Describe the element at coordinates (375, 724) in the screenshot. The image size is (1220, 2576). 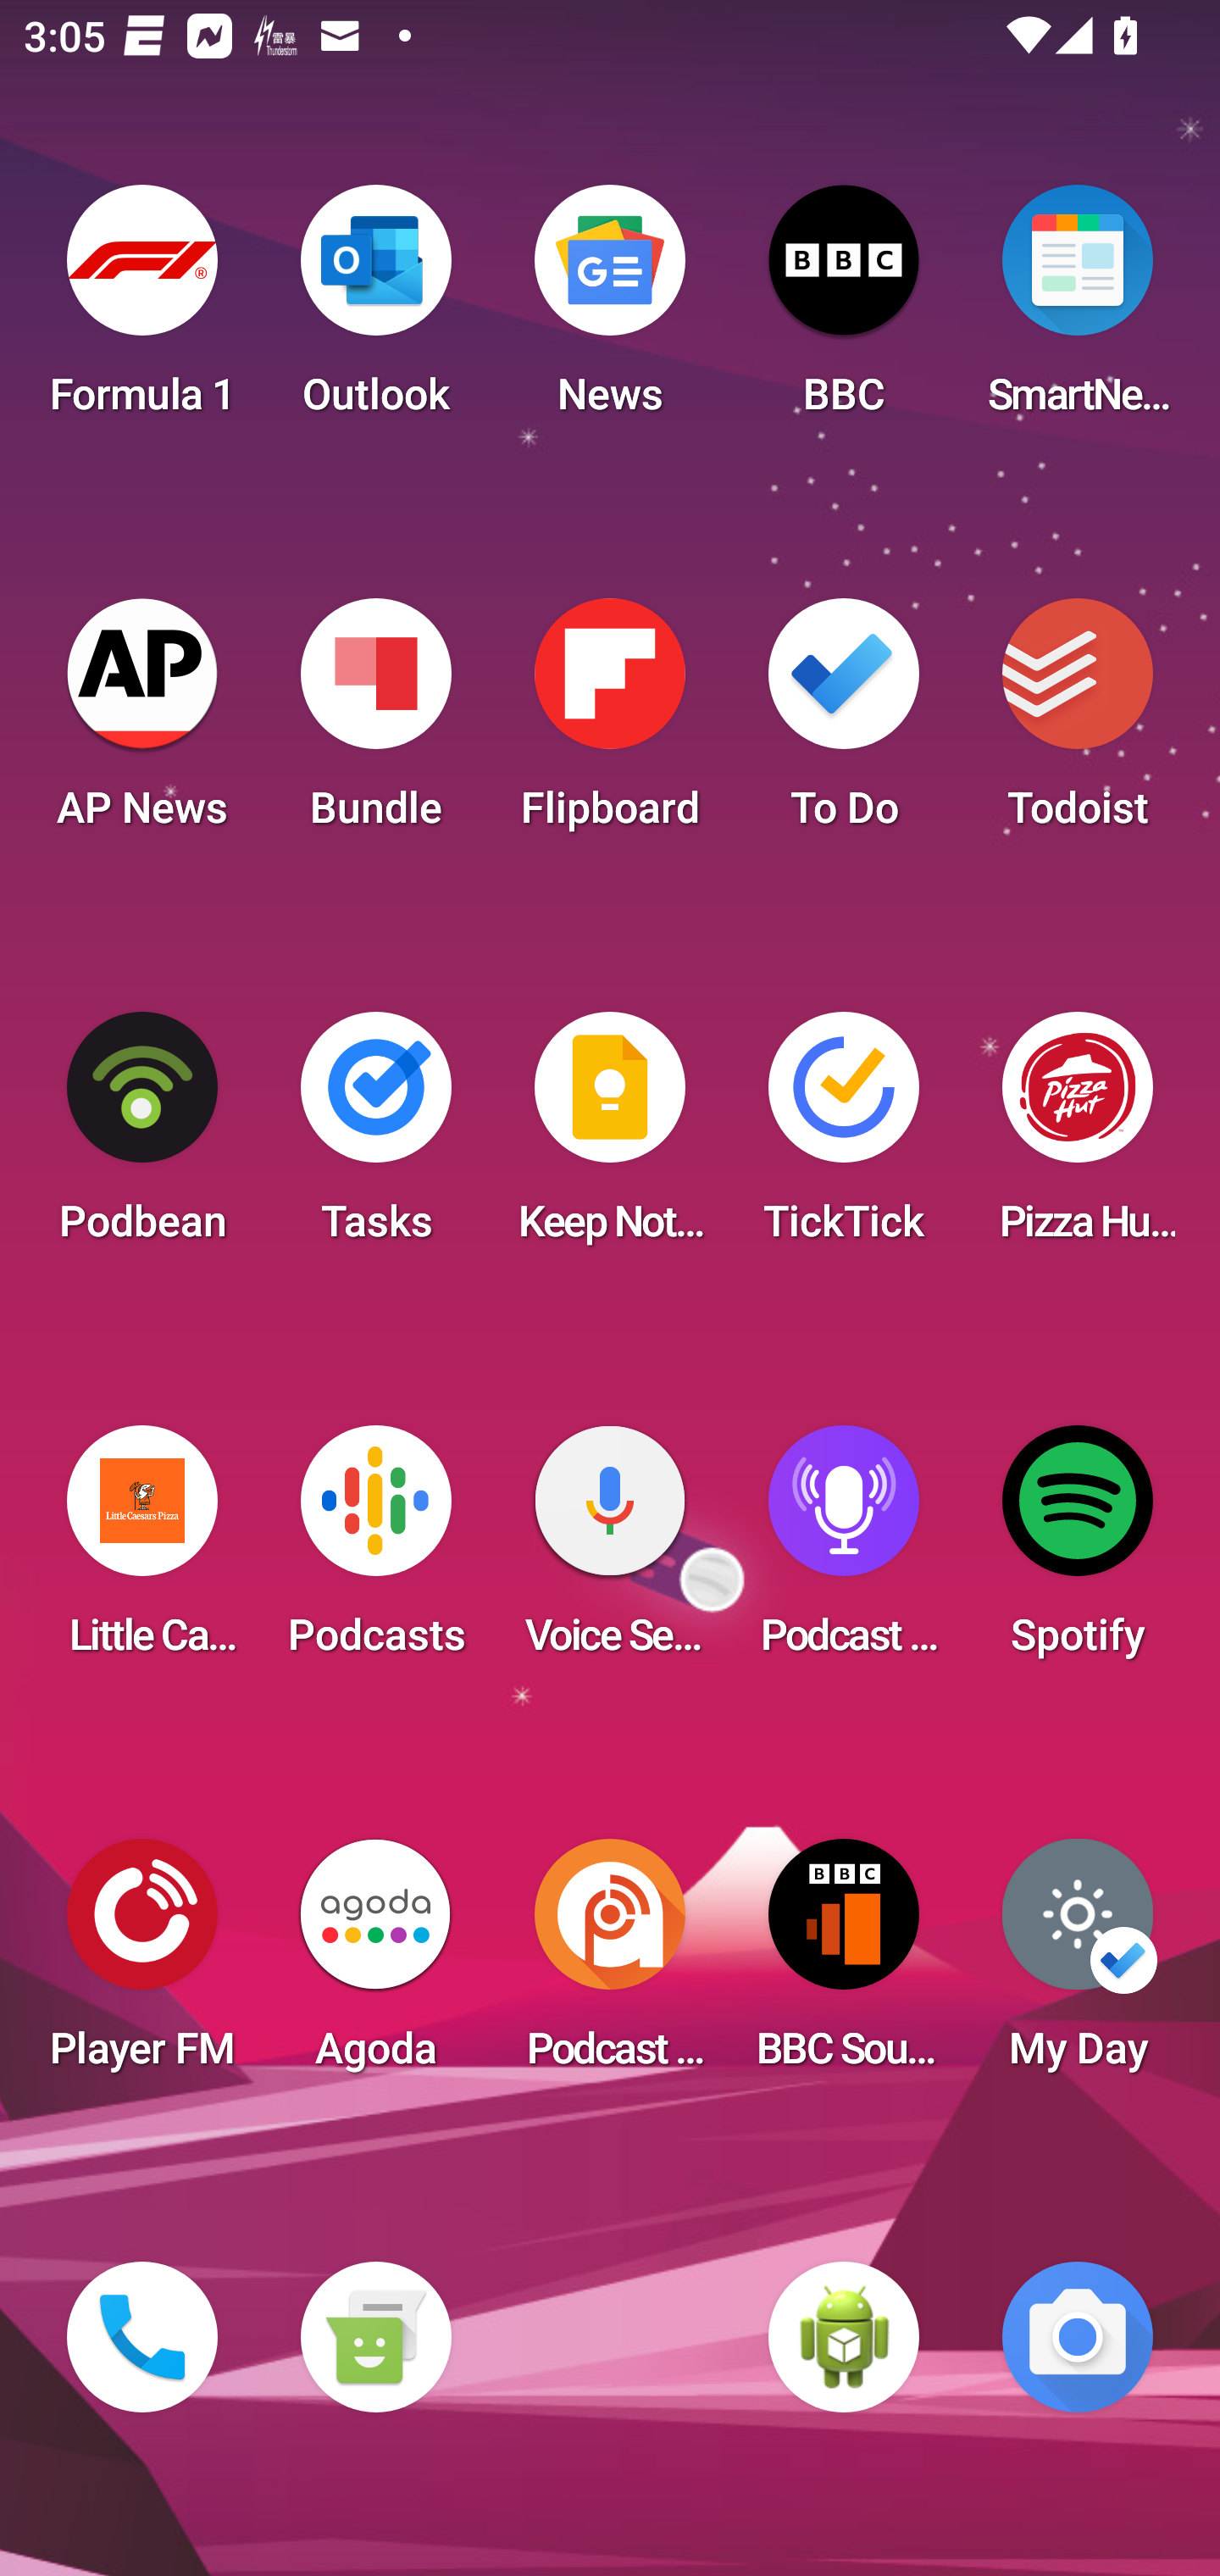
I see `Bundle` at that location.